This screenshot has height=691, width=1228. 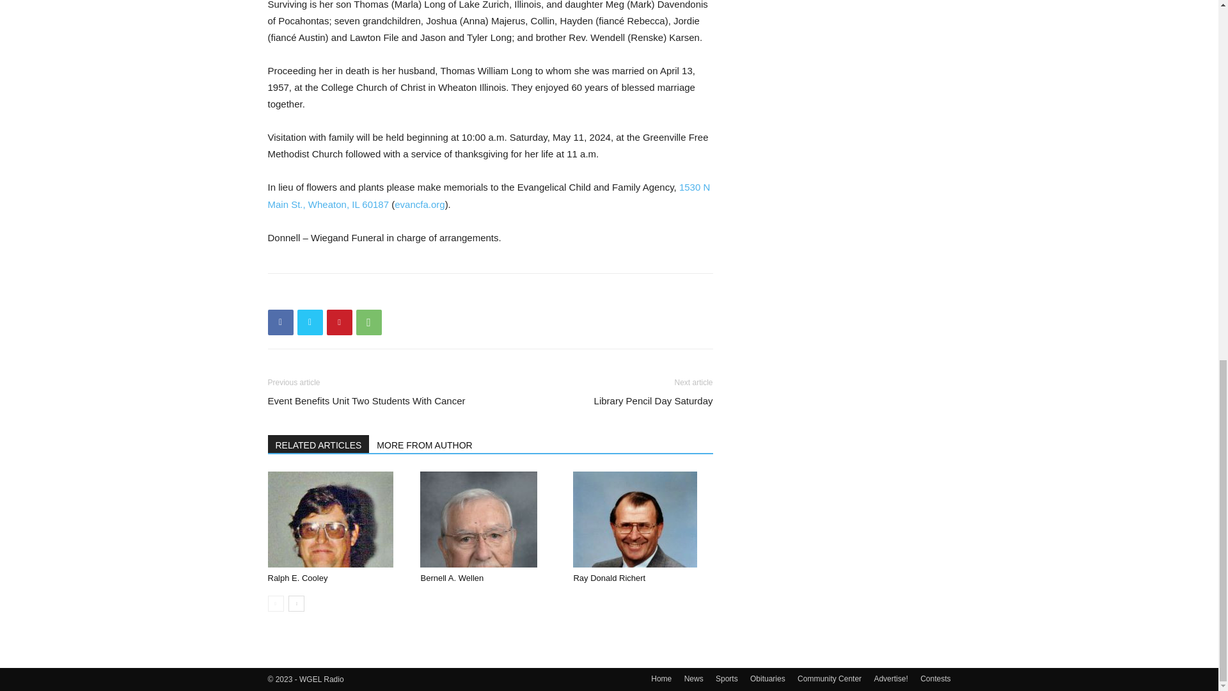 I want to click on Facebook, so click(x=280, y=322).